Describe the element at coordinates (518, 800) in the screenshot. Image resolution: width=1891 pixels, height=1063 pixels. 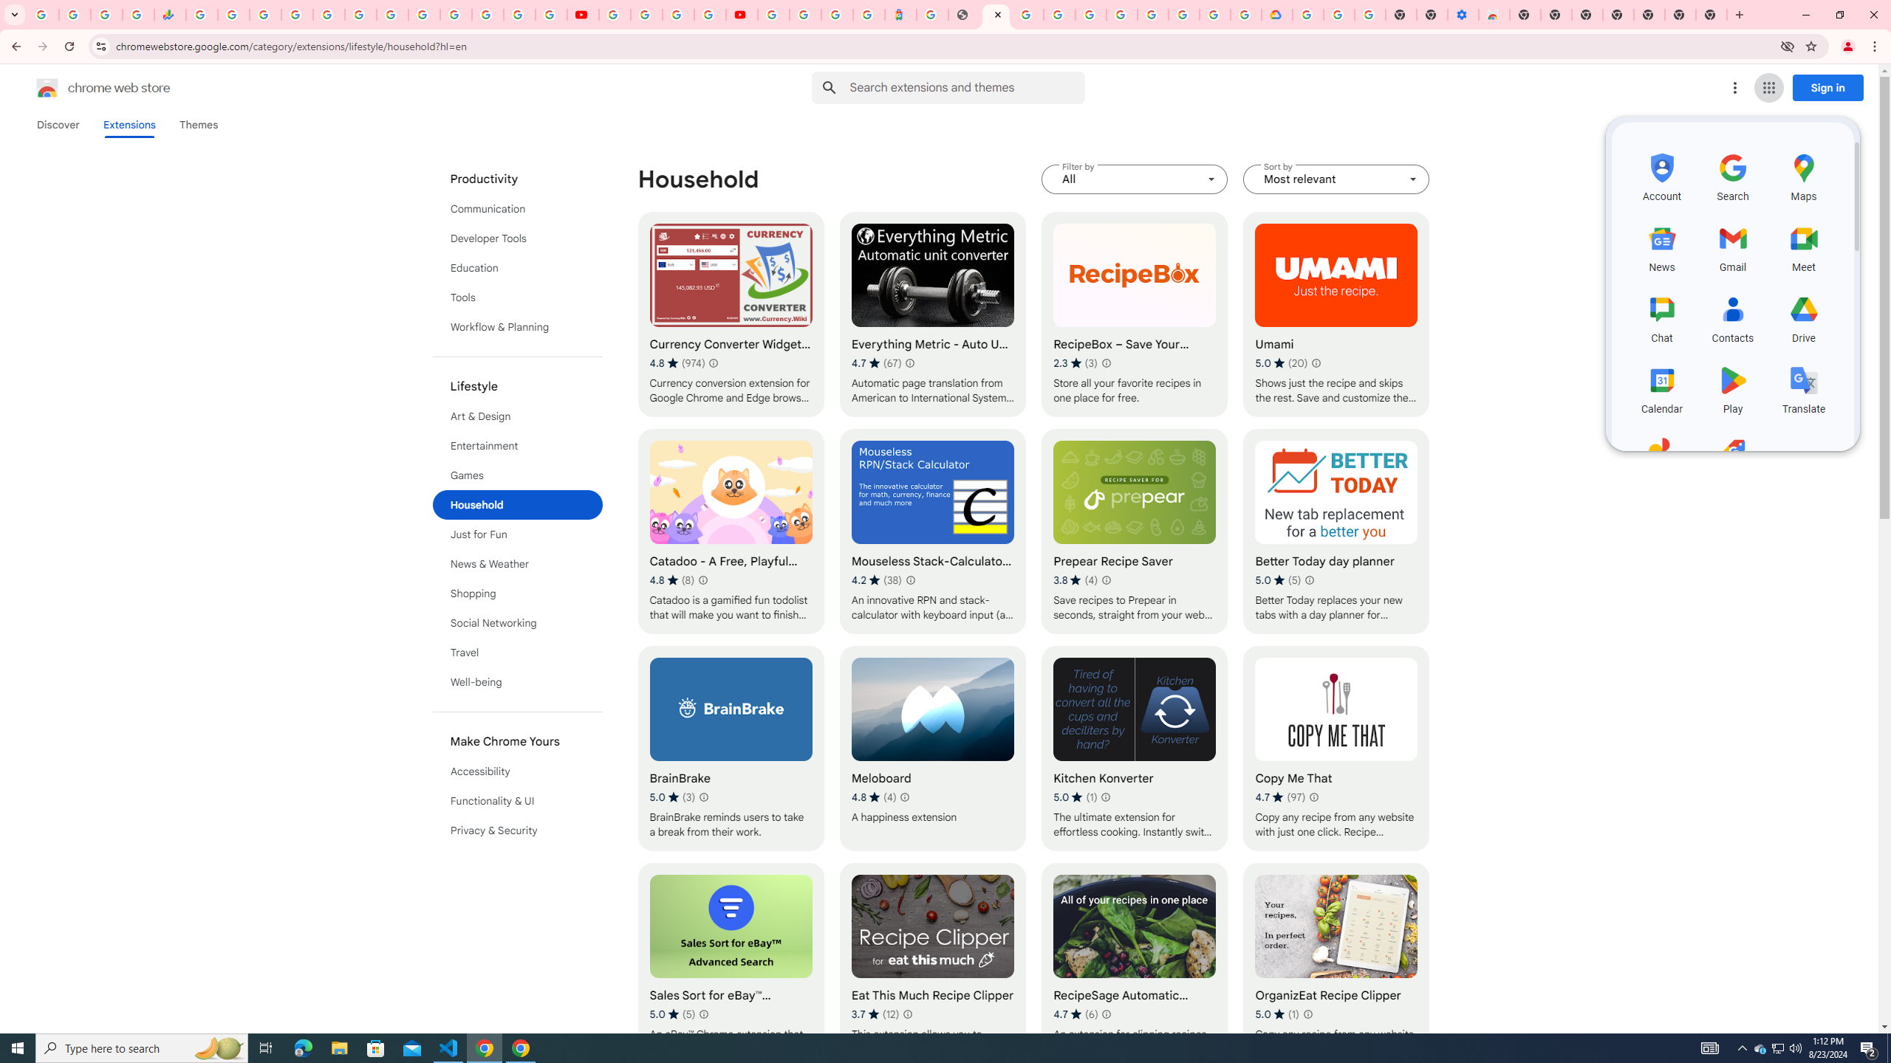
I see `Functionality & UI` at that location.